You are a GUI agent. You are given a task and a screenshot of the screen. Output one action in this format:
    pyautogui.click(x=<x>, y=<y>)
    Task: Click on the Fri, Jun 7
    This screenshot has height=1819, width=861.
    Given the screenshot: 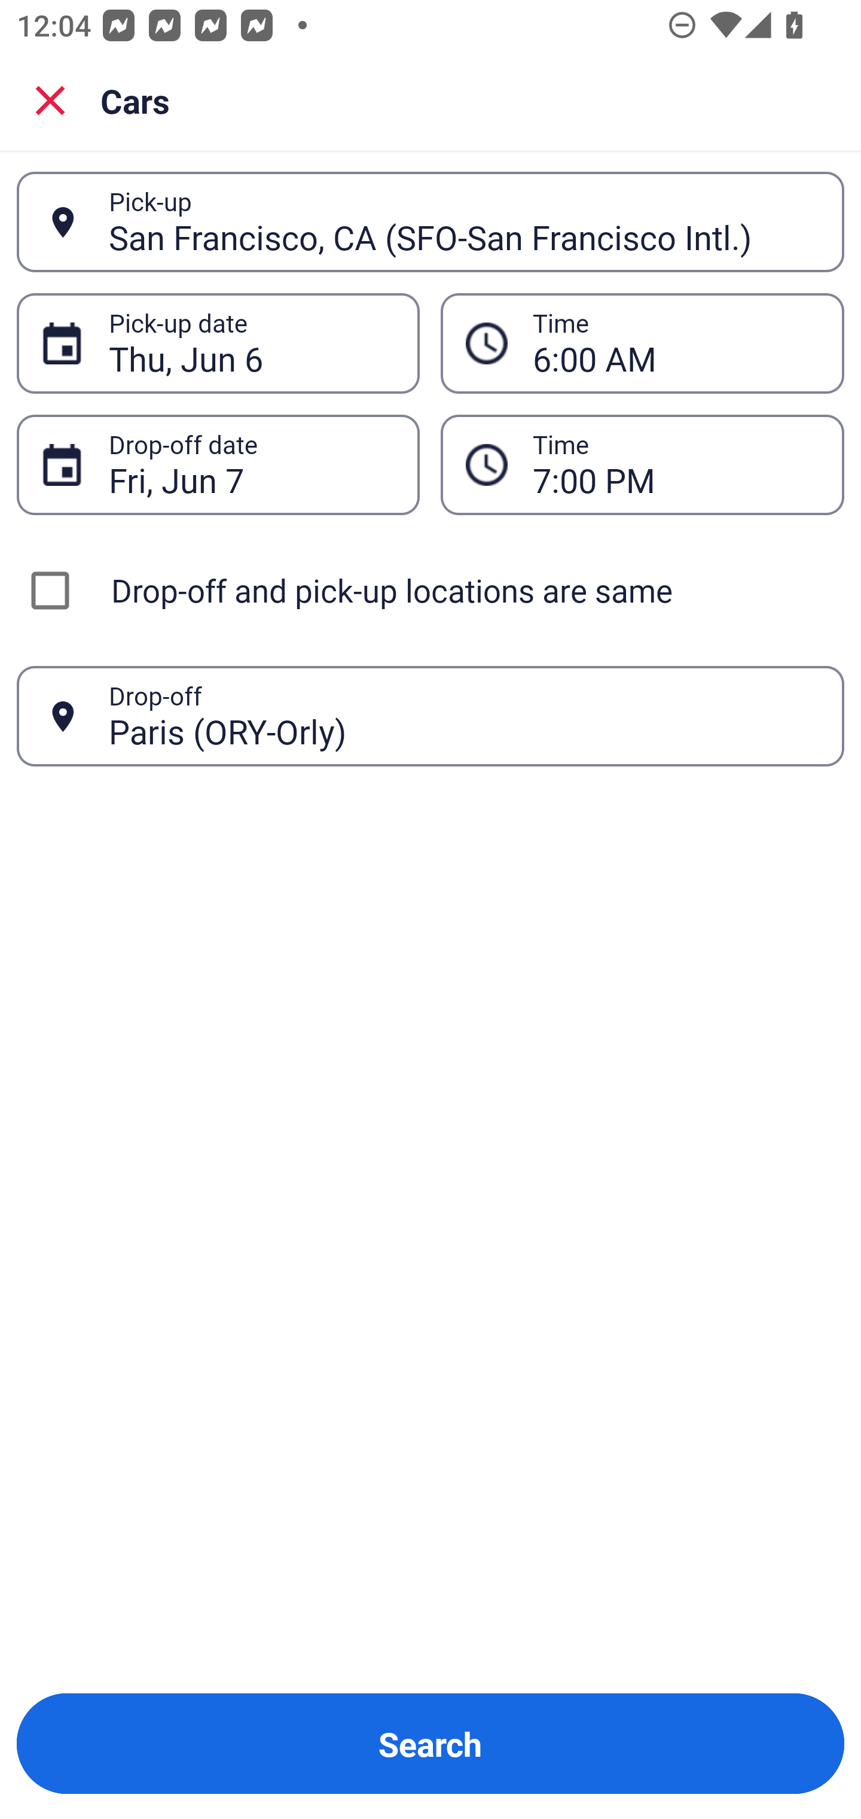 What is the action you would take?
    pyautogui.click(x=251, y=464)
    